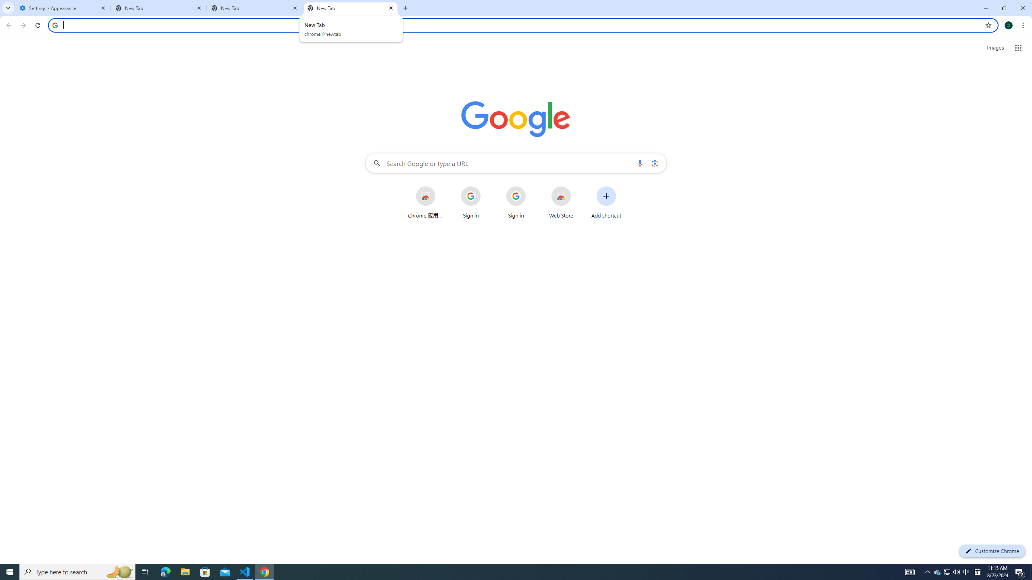  What do you see at coordinates (561, 202) in the screenshot?
I see `Web Store` at bounding box center [561, 202].